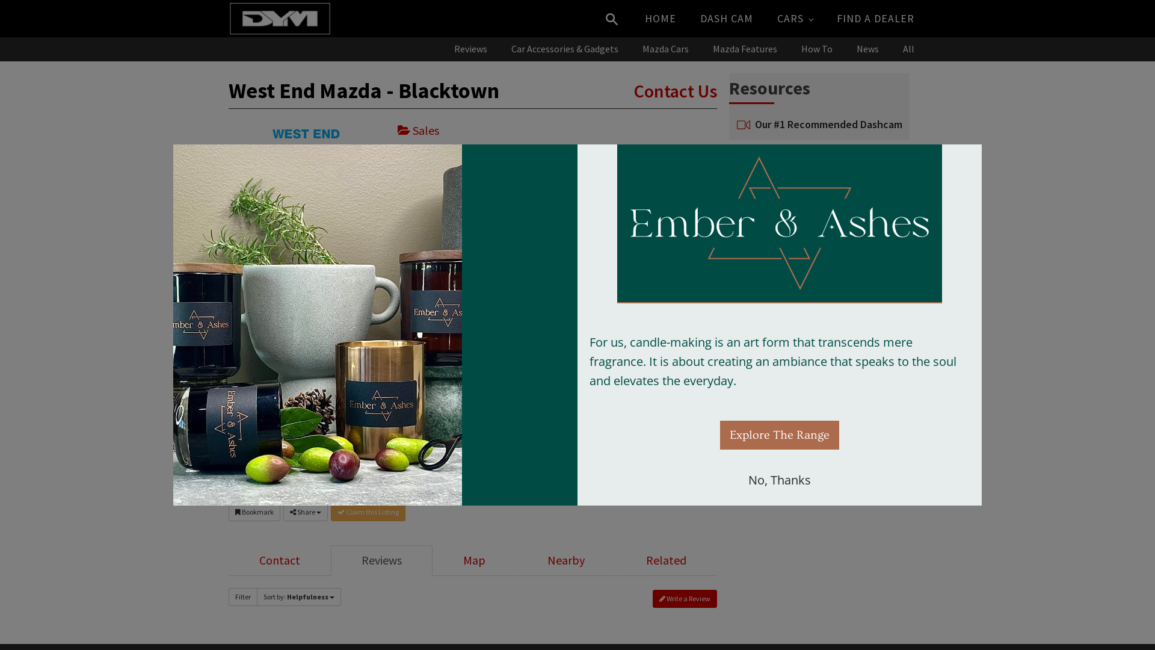  I want to click on Share, so click(306, 512).